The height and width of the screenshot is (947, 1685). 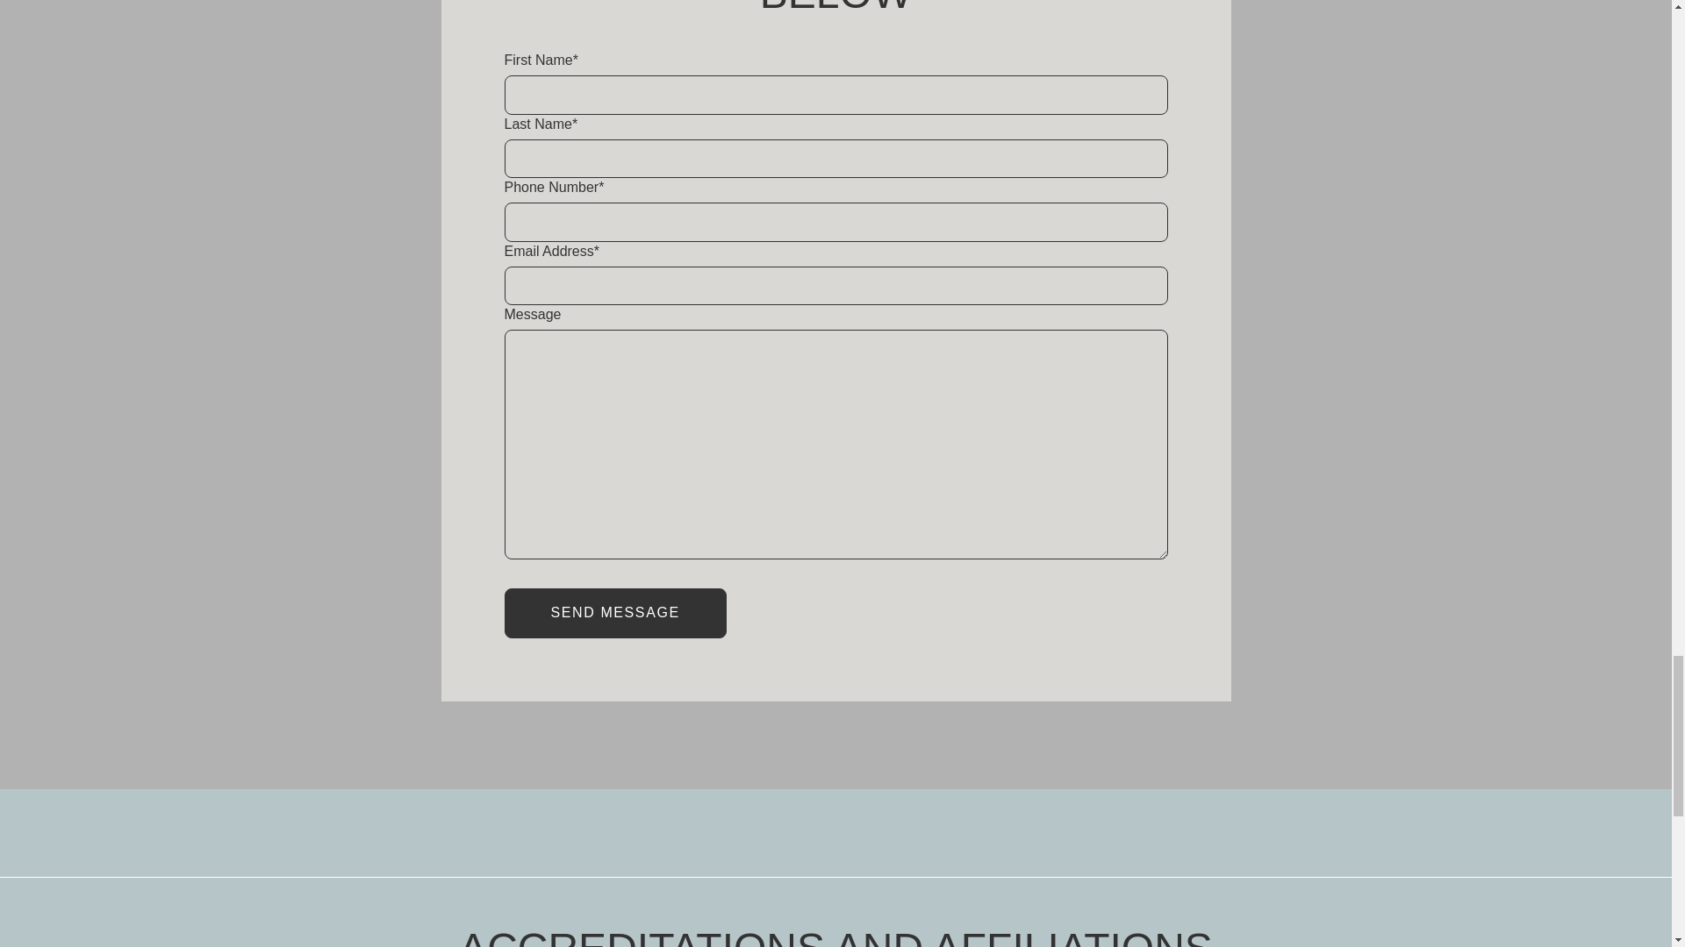 What do you see at coordinates (614, 612) in the screenshot?
I see `Send Message` at bounding box center [614, 612].